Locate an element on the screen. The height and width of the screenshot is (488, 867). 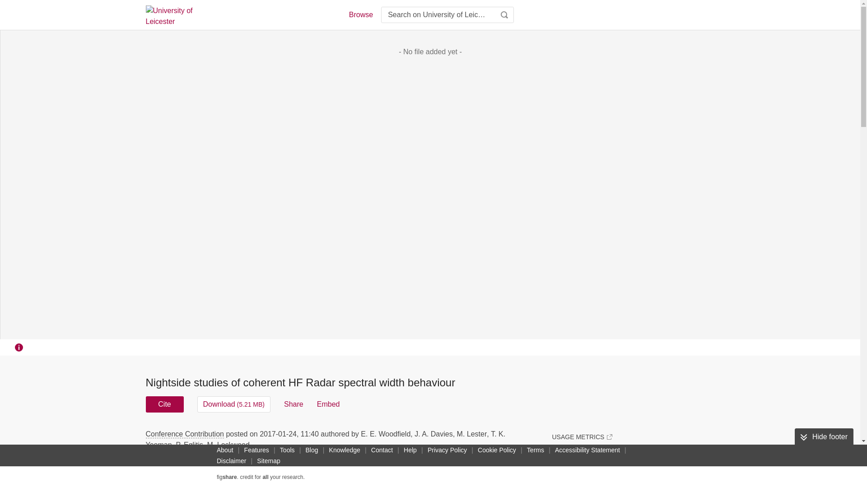
USAGE METRICS is located at coordinates (582, 436).